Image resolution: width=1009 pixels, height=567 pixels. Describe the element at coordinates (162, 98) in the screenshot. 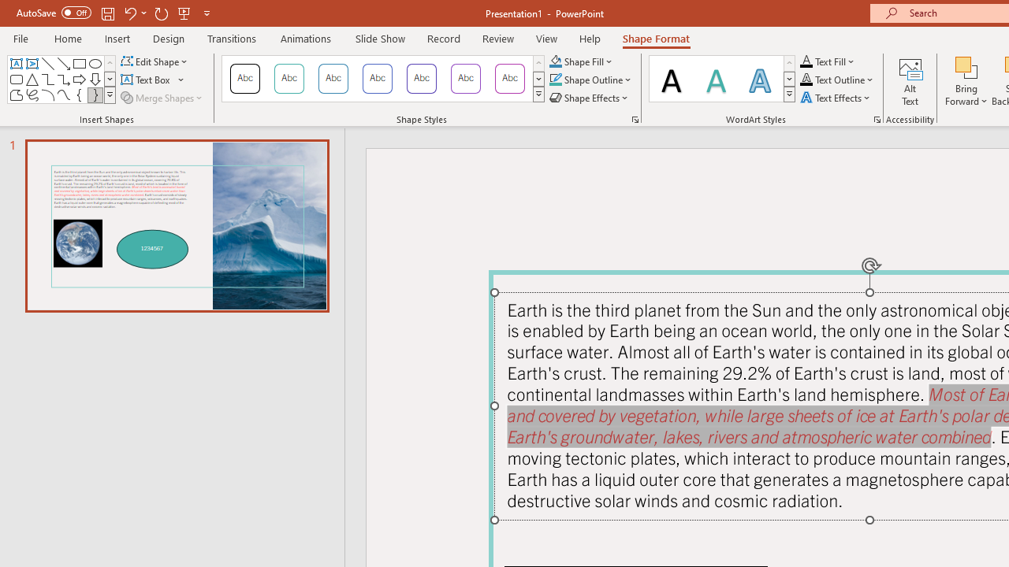

I see `Merge Shapes` at that location.